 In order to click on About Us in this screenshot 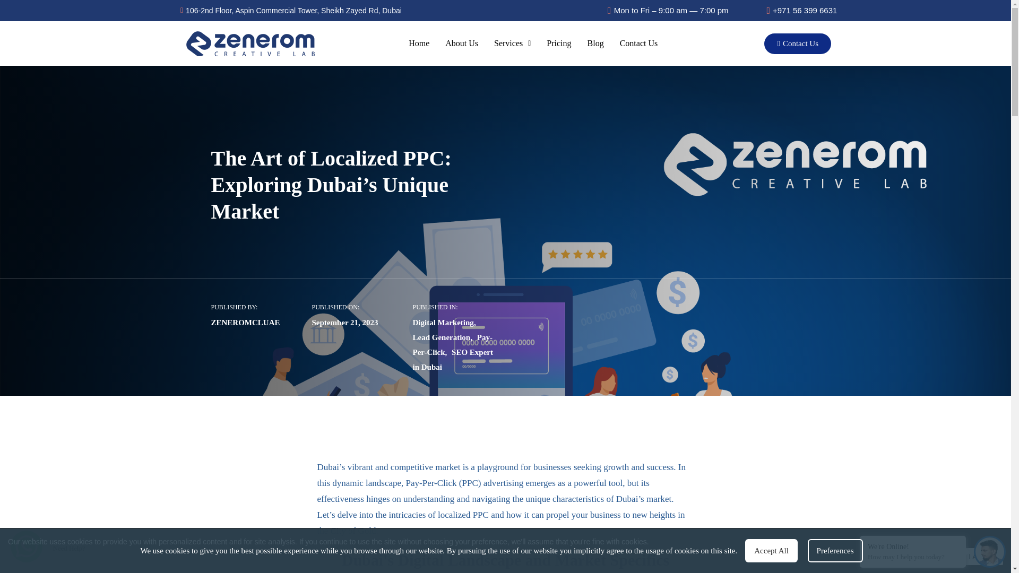, I will do `click(461, 44)`.